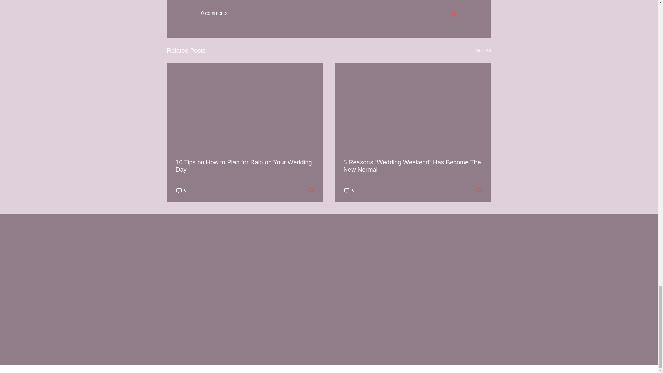 The height and width of the screenshot is (373, 663). What do you see at coordinates (479, 190) in the screenshot?
I see `Post not marked as liked` at bounding box center [479, 190].